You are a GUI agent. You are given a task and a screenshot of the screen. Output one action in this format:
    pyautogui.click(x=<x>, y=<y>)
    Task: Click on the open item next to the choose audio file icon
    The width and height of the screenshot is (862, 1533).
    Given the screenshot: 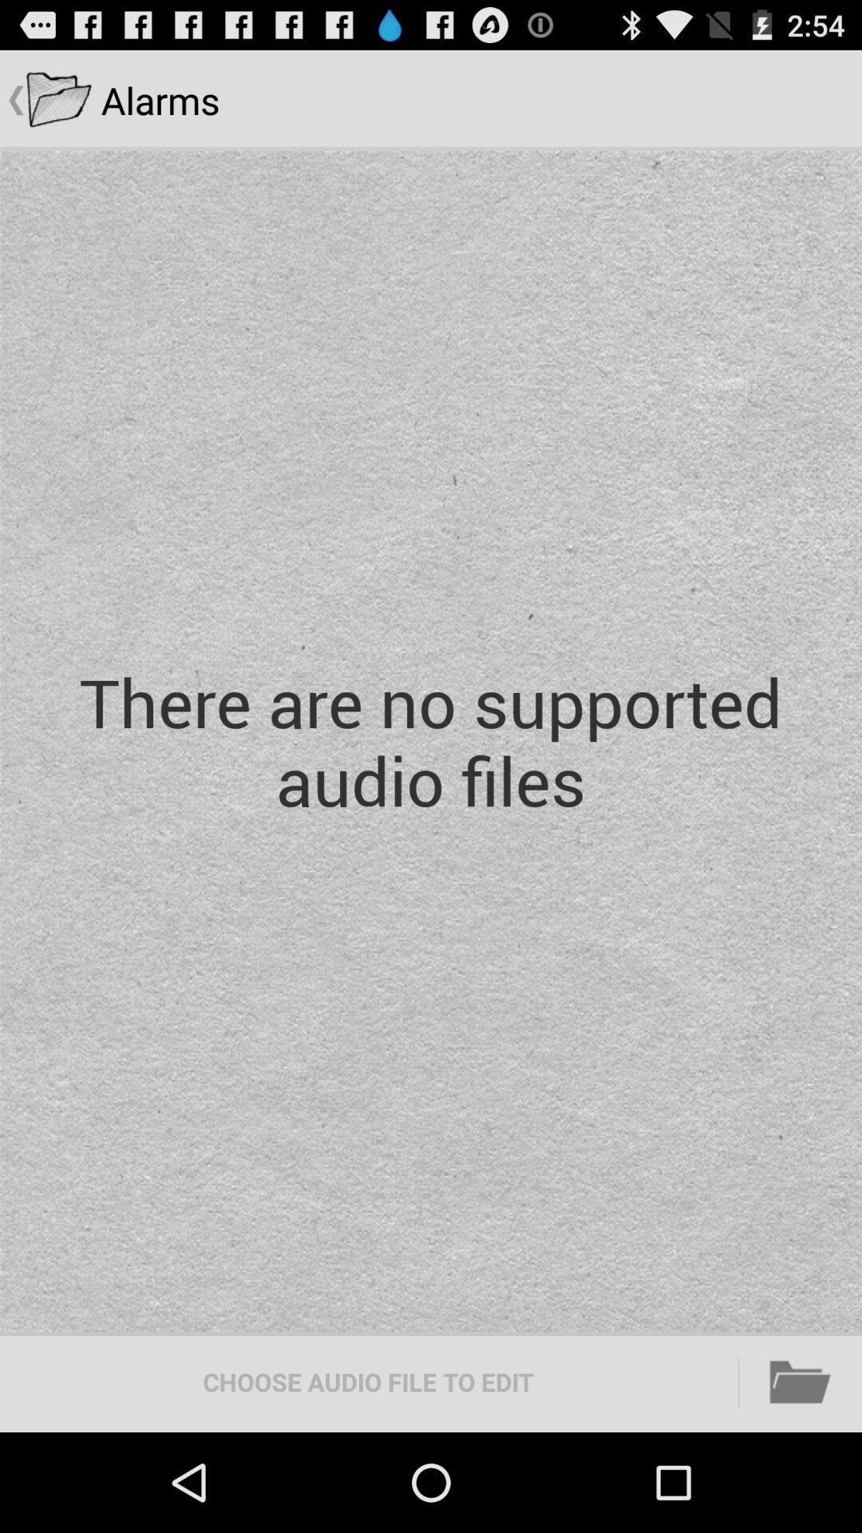 What is the action you would take?
    pyautogui.click(x=801, y=1381)
    